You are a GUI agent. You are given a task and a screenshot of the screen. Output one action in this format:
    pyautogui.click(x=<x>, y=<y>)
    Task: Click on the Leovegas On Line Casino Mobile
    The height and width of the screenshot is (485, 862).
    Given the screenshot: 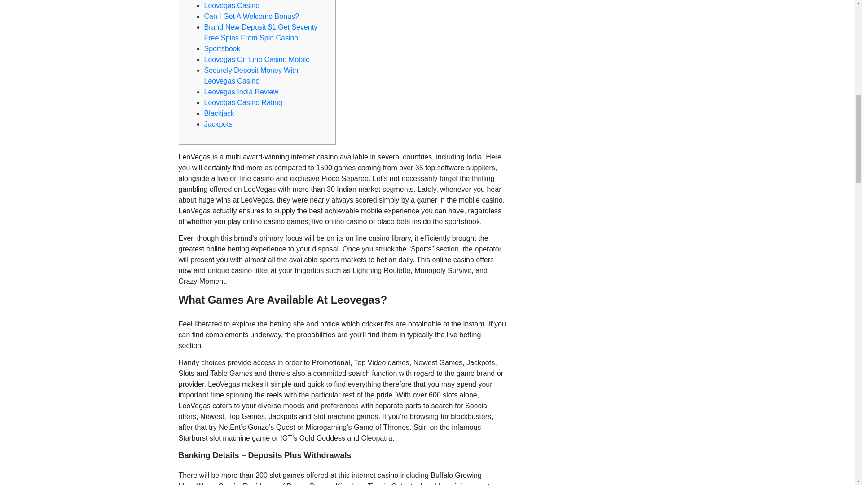 What is the action you would take?
    pyautogui.click(x=256, y=59)
    